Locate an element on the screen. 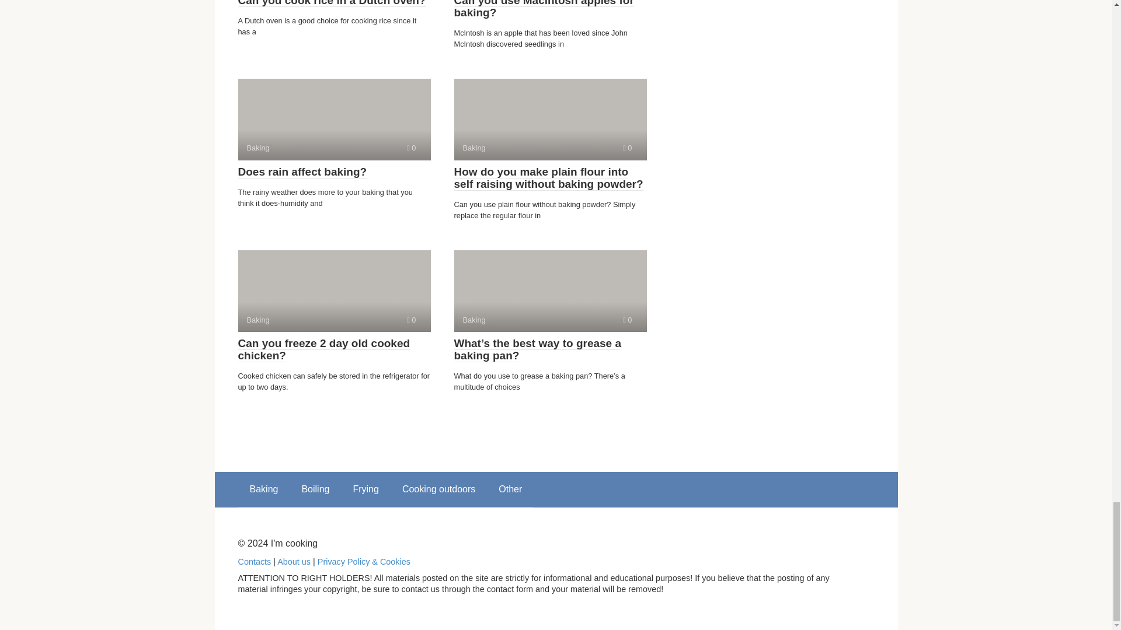  Comments is located at coordinates (411, 148).